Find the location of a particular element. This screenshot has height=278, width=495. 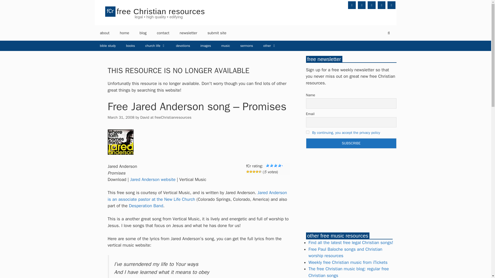

5 Stars is located at coordinates (260, 171).